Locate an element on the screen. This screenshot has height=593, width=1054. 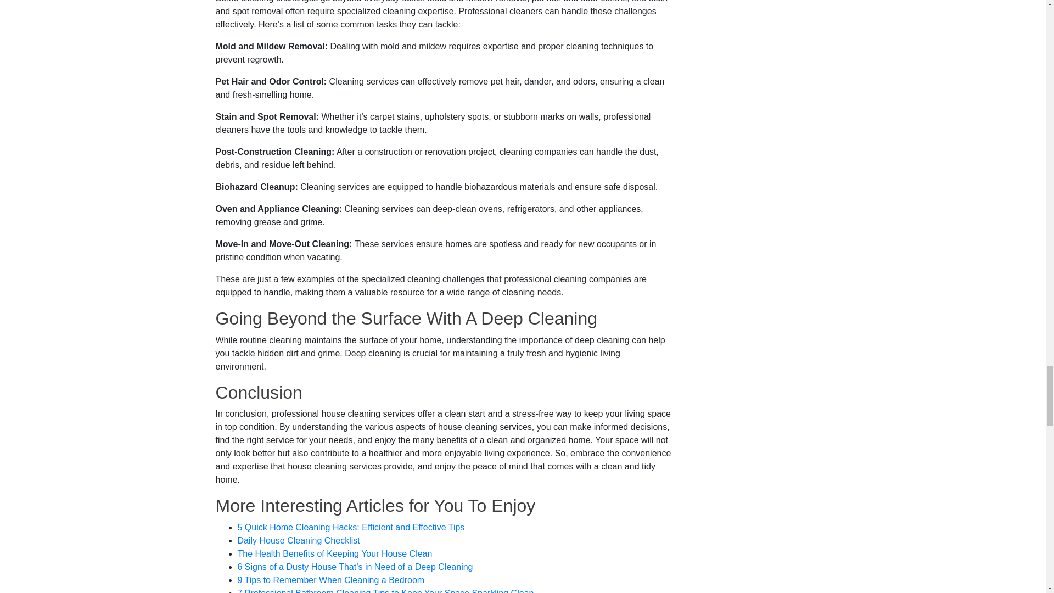
The Health Benefits of Keeping Your House Clean is located at coordinates (335, 553).